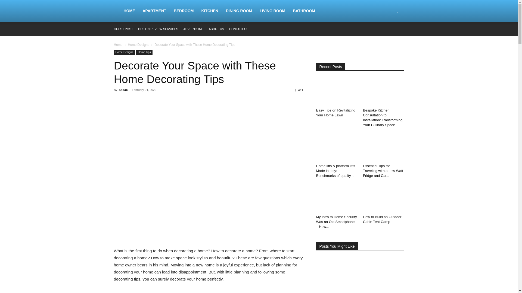 This screenshot has height=293, width=522. Describe the element at coordinates (304, 11) in the screenshot. I see `BATHROOM` at that location.